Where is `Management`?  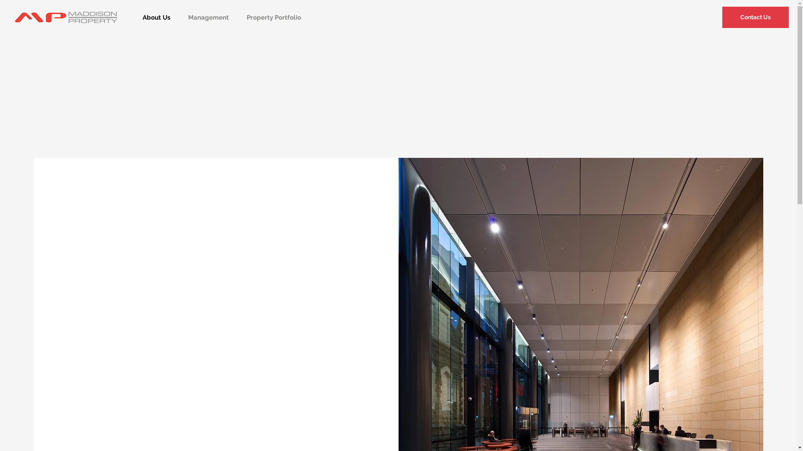
Management is located at coordinates (208, 18).